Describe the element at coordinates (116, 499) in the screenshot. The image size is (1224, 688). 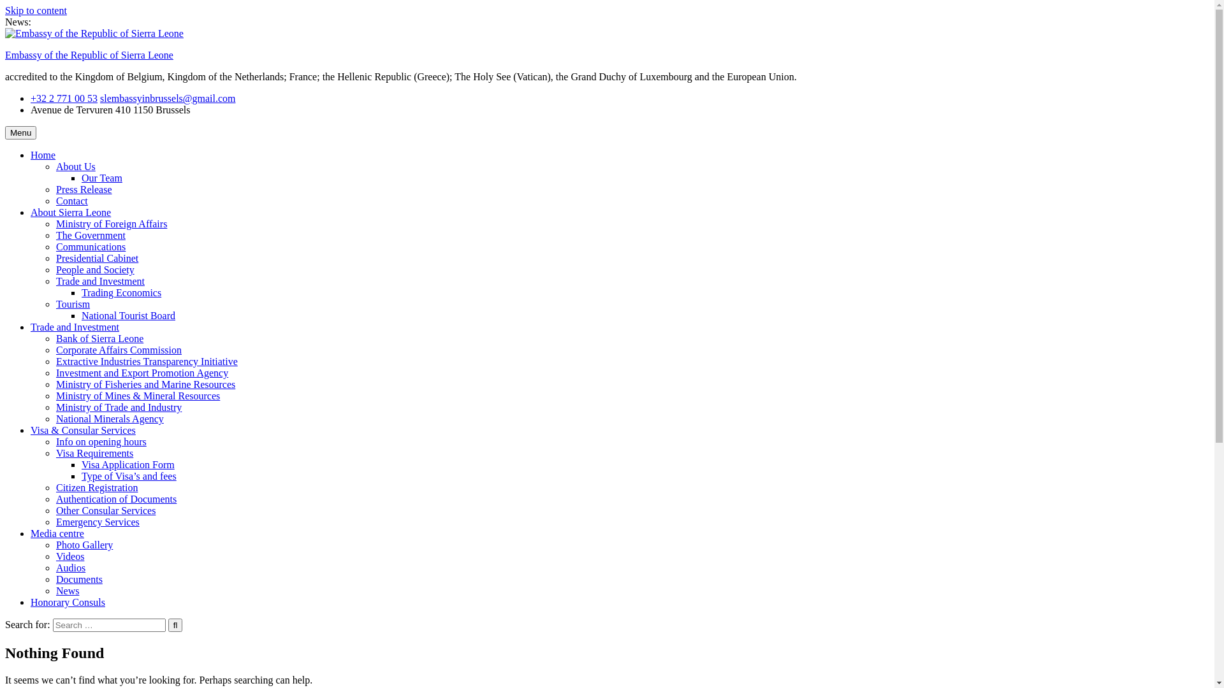
I see `Authentication of Documents` at that location.